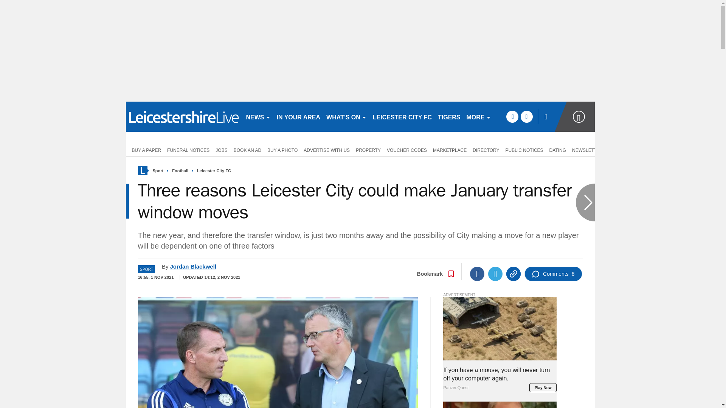 The height and width of the screenshot is (408, 726). Describe the element at coordinates (182, 116) in the screenshot. I see `leicestermercury` at that location.